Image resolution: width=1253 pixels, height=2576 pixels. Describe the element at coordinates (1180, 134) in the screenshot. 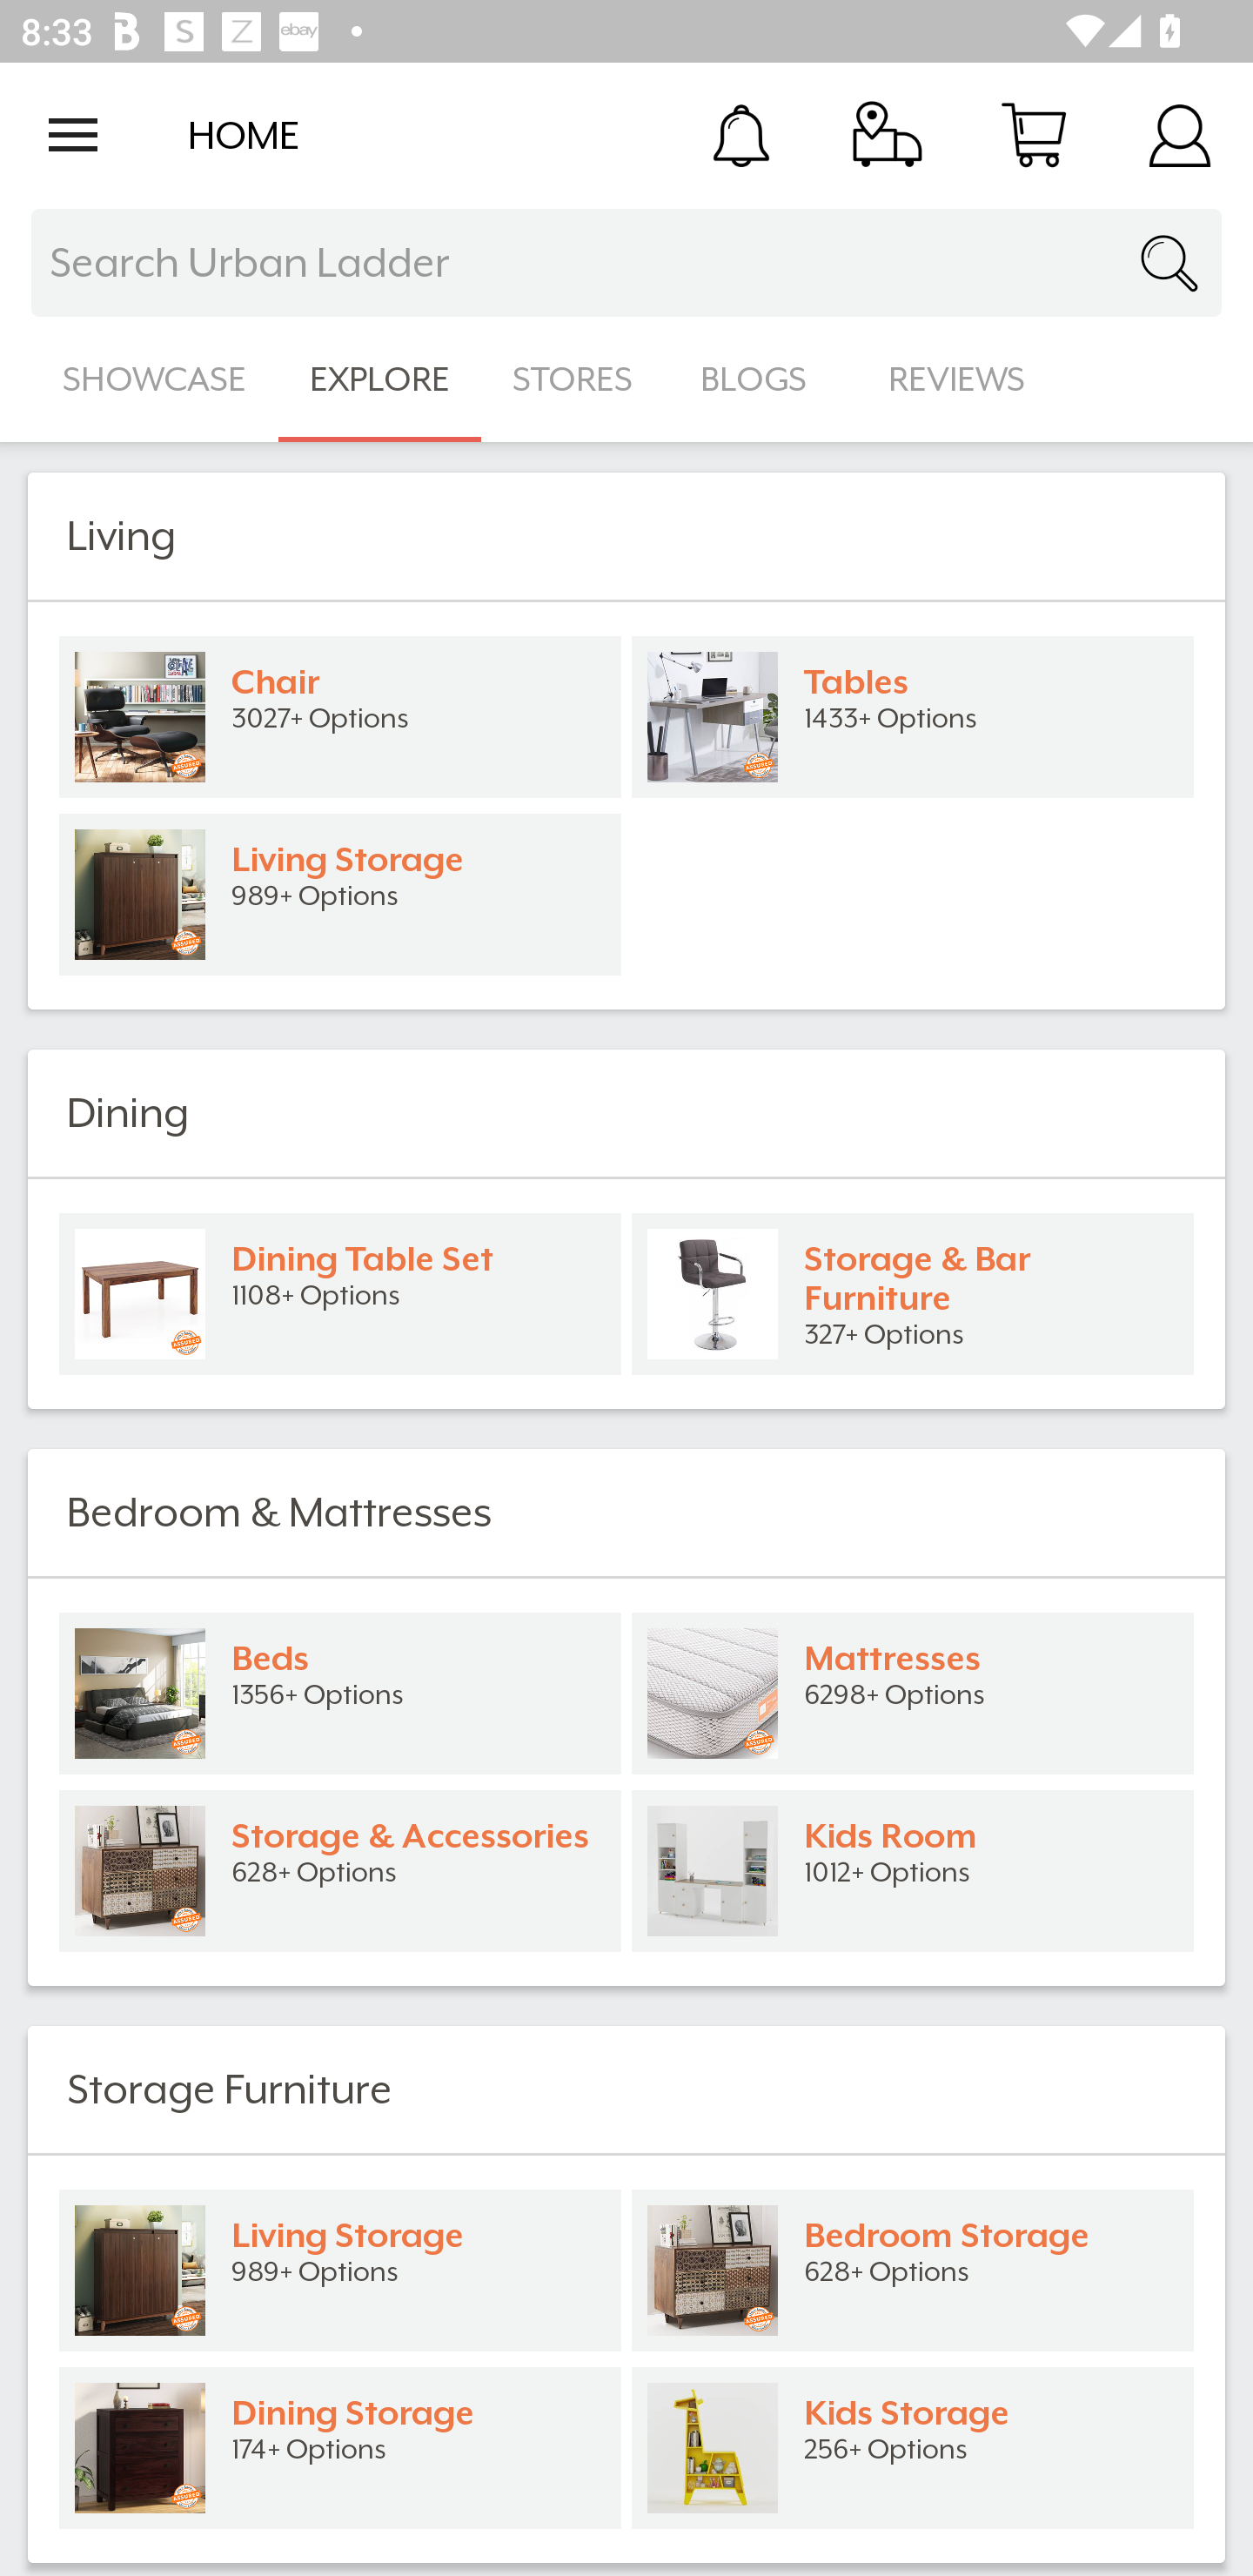

I see `Account Details` at that location.